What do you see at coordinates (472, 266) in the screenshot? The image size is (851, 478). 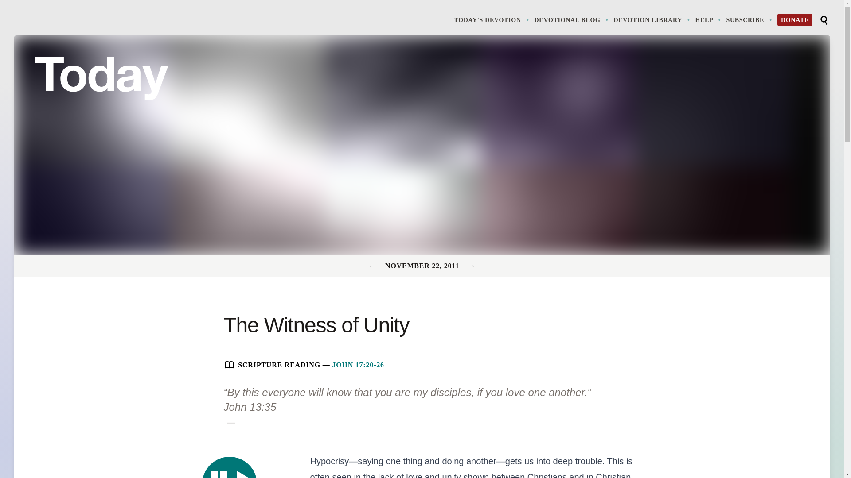 I see `Previous Devotion: November 21, 2011` at bounding box center [472, 266].